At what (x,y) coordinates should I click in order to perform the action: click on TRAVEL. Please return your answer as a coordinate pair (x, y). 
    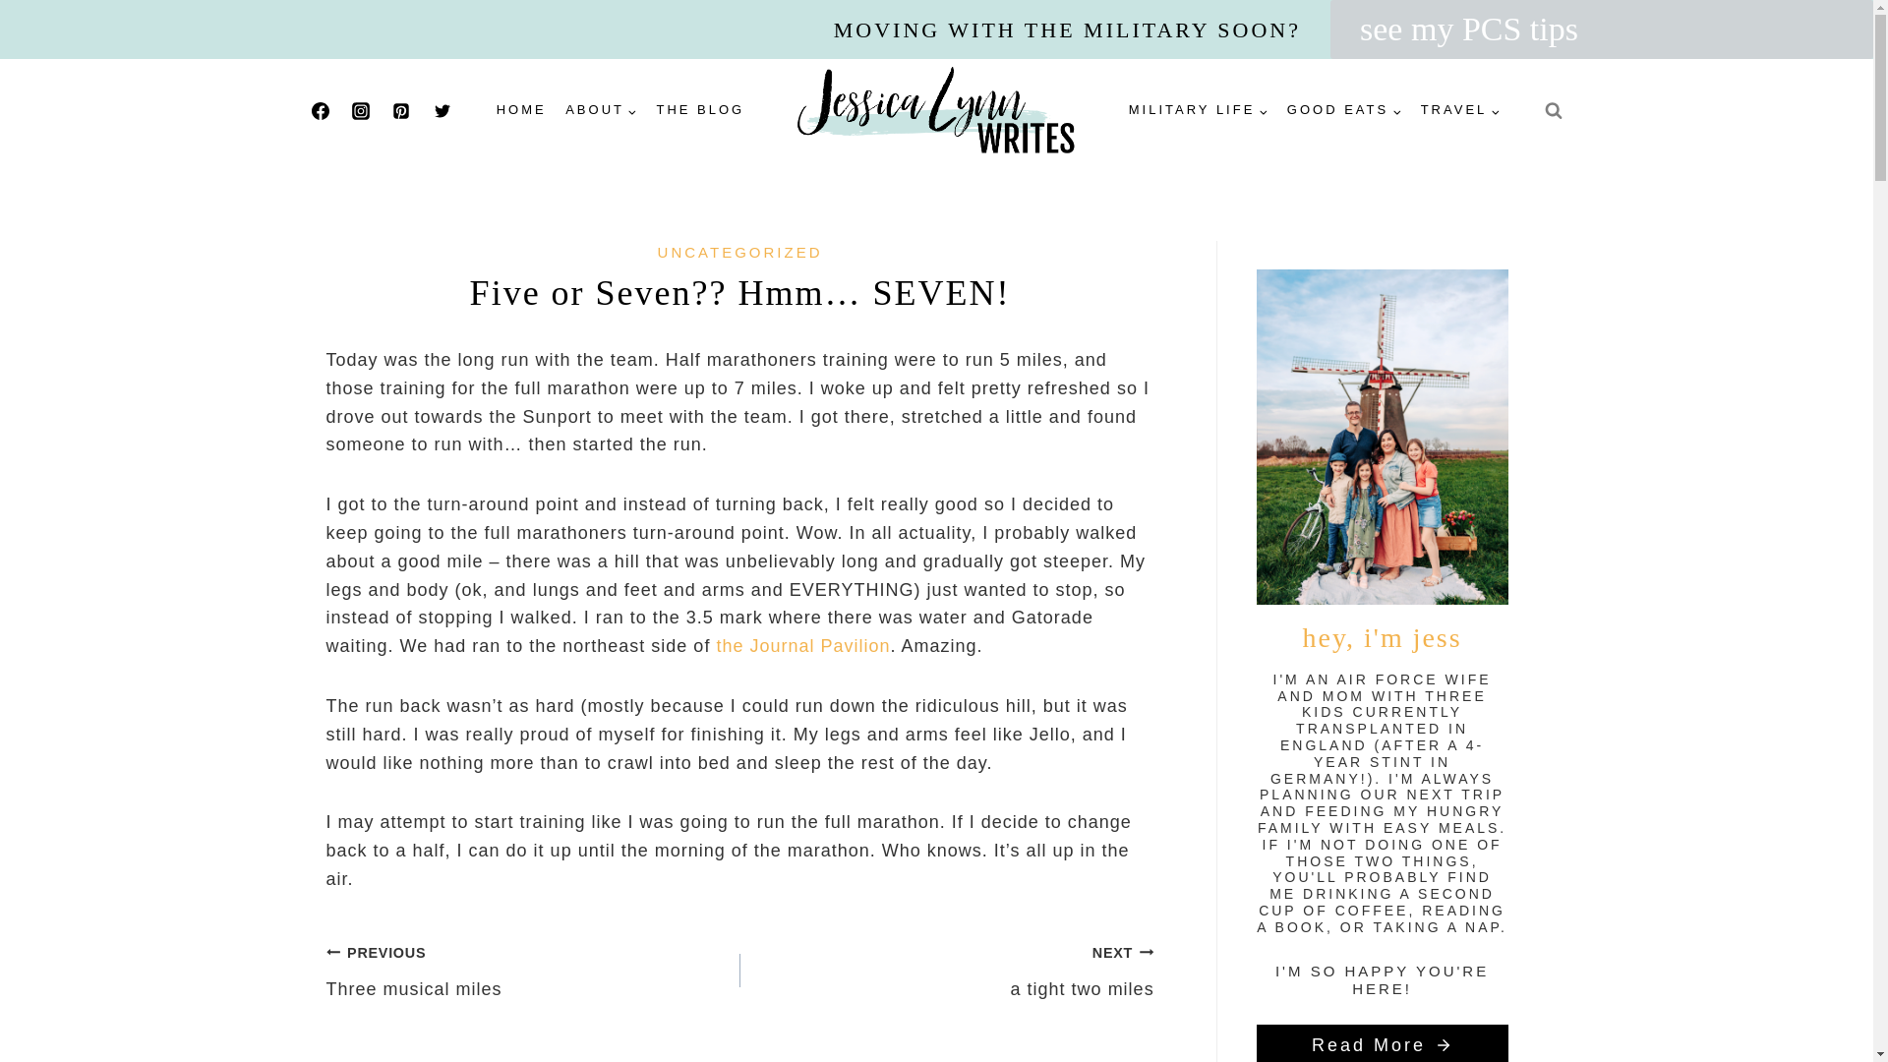
    Looking at the image, I should click on (1459, 110).